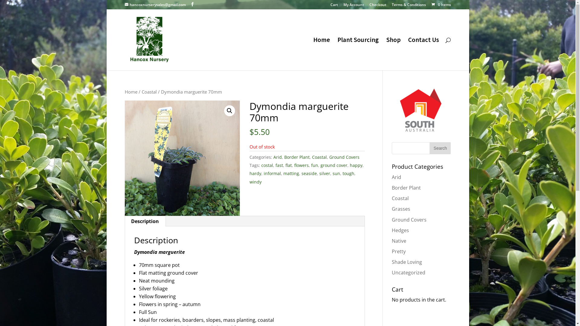  I want to click on windy, so click(256, 182).